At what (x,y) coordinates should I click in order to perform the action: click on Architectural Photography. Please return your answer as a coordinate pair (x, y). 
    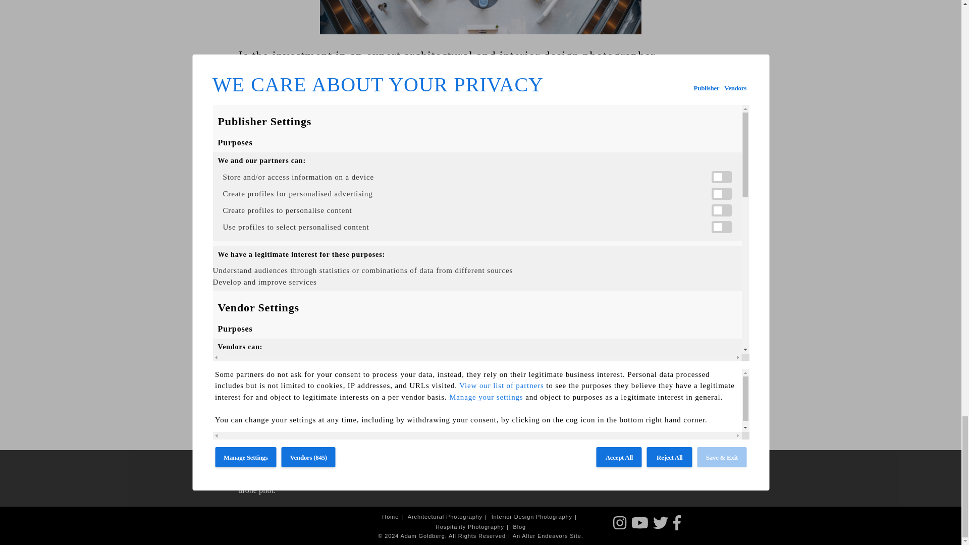
    Looking at the image, I should click on (448, 517).